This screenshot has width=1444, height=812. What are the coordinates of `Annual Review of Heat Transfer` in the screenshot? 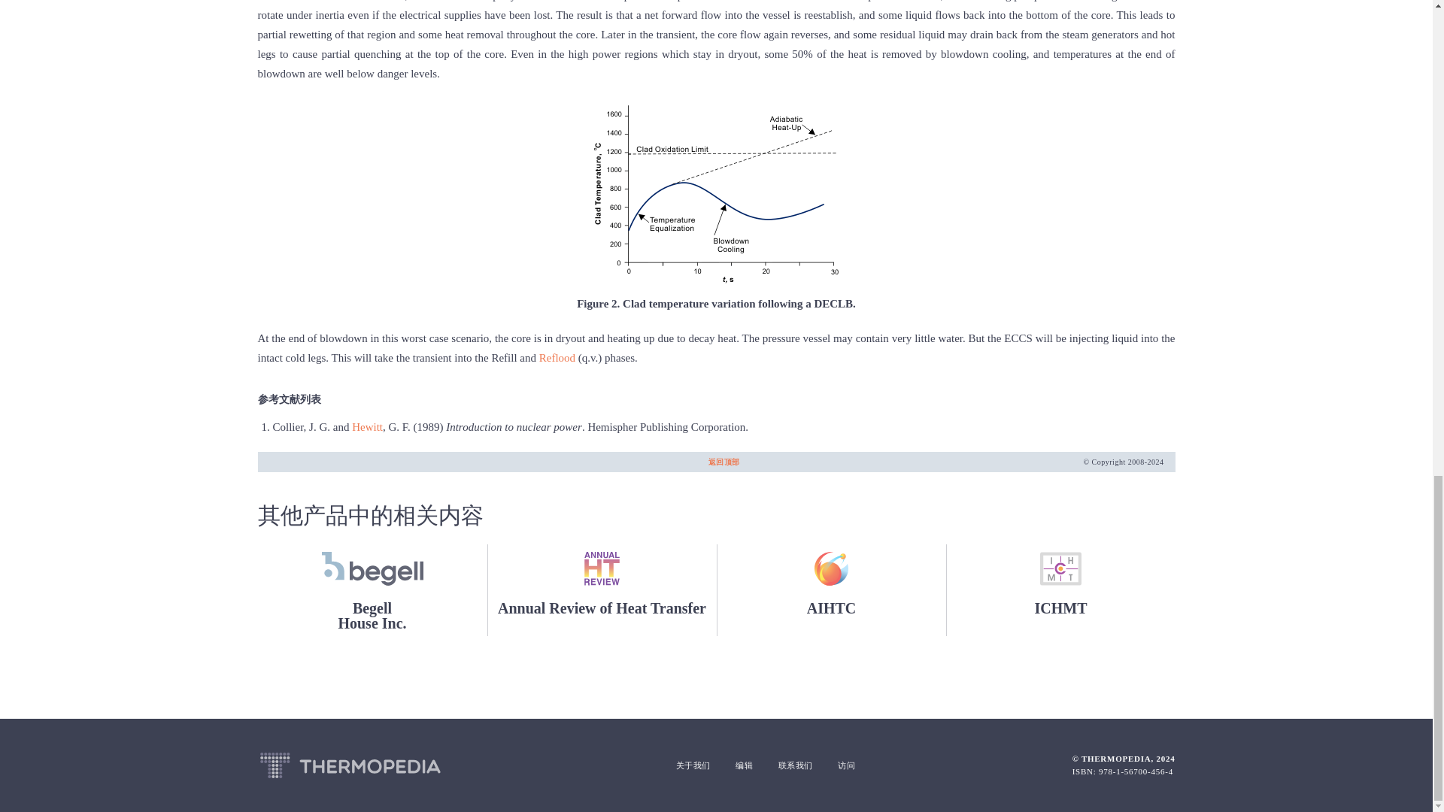 It's located at (602, 589).